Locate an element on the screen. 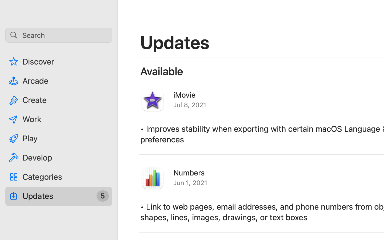 This screenshot has height=240, width=384. Jul 8, 2021 is located at coordinates (190, 105).